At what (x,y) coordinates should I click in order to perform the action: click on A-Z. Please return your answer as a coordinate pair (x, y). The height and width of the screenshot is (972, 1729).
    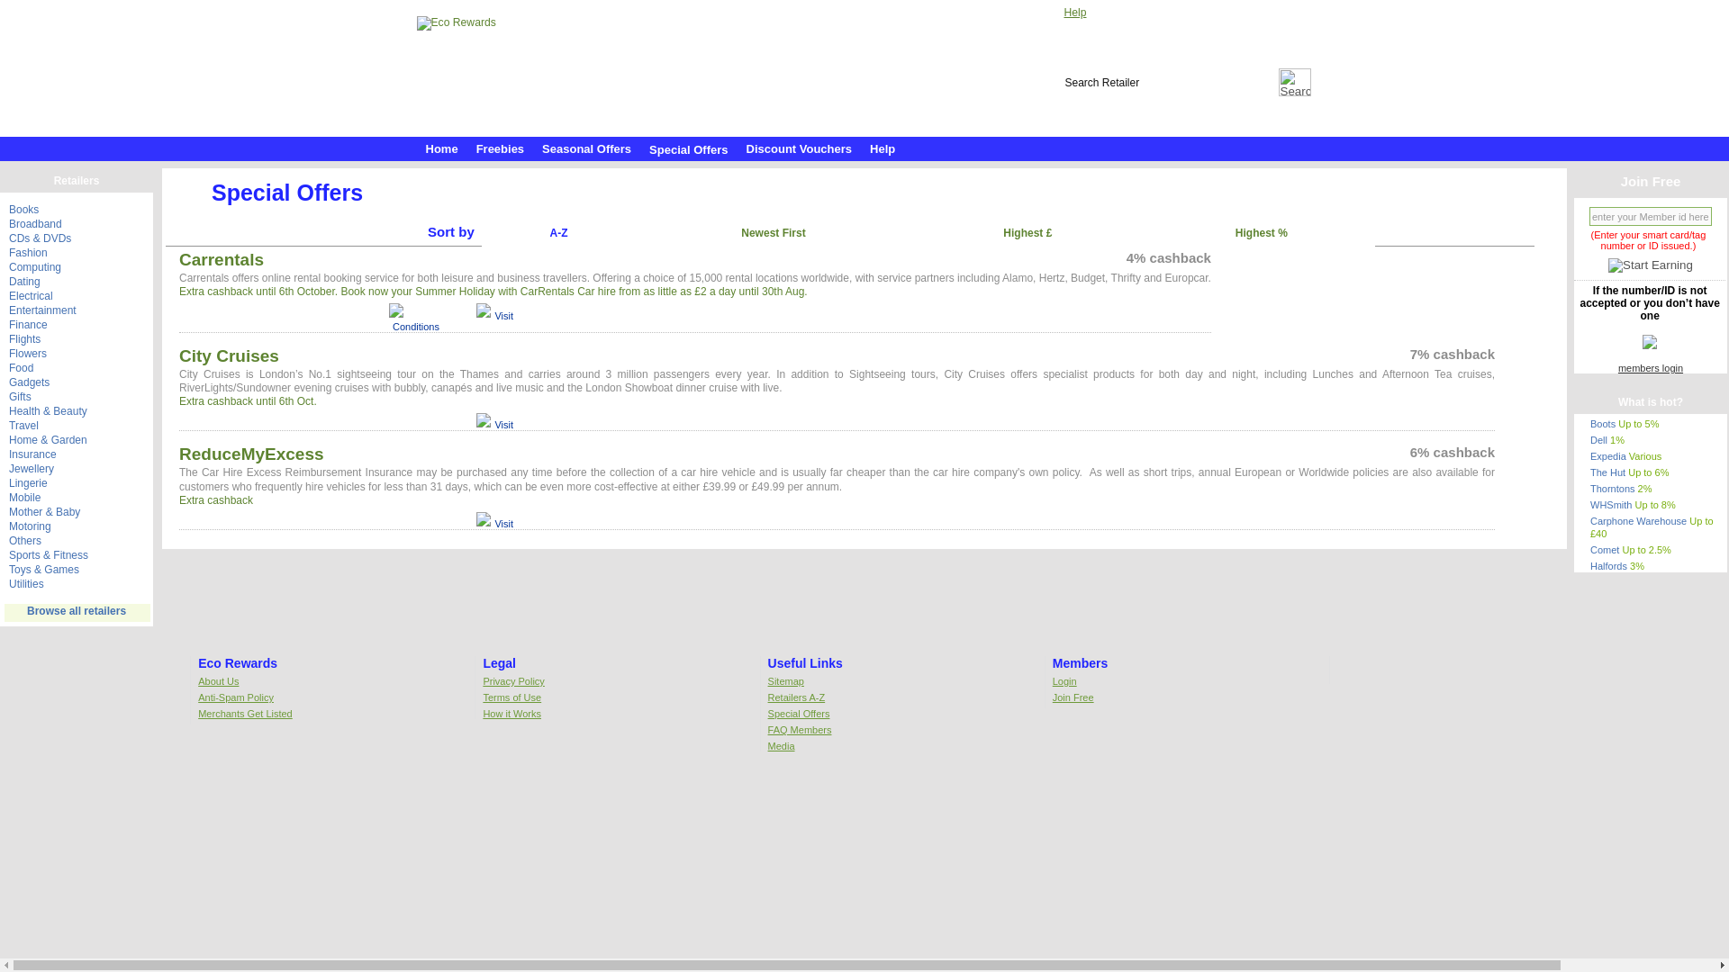
    Looking at the image, I should click on (558, 236).